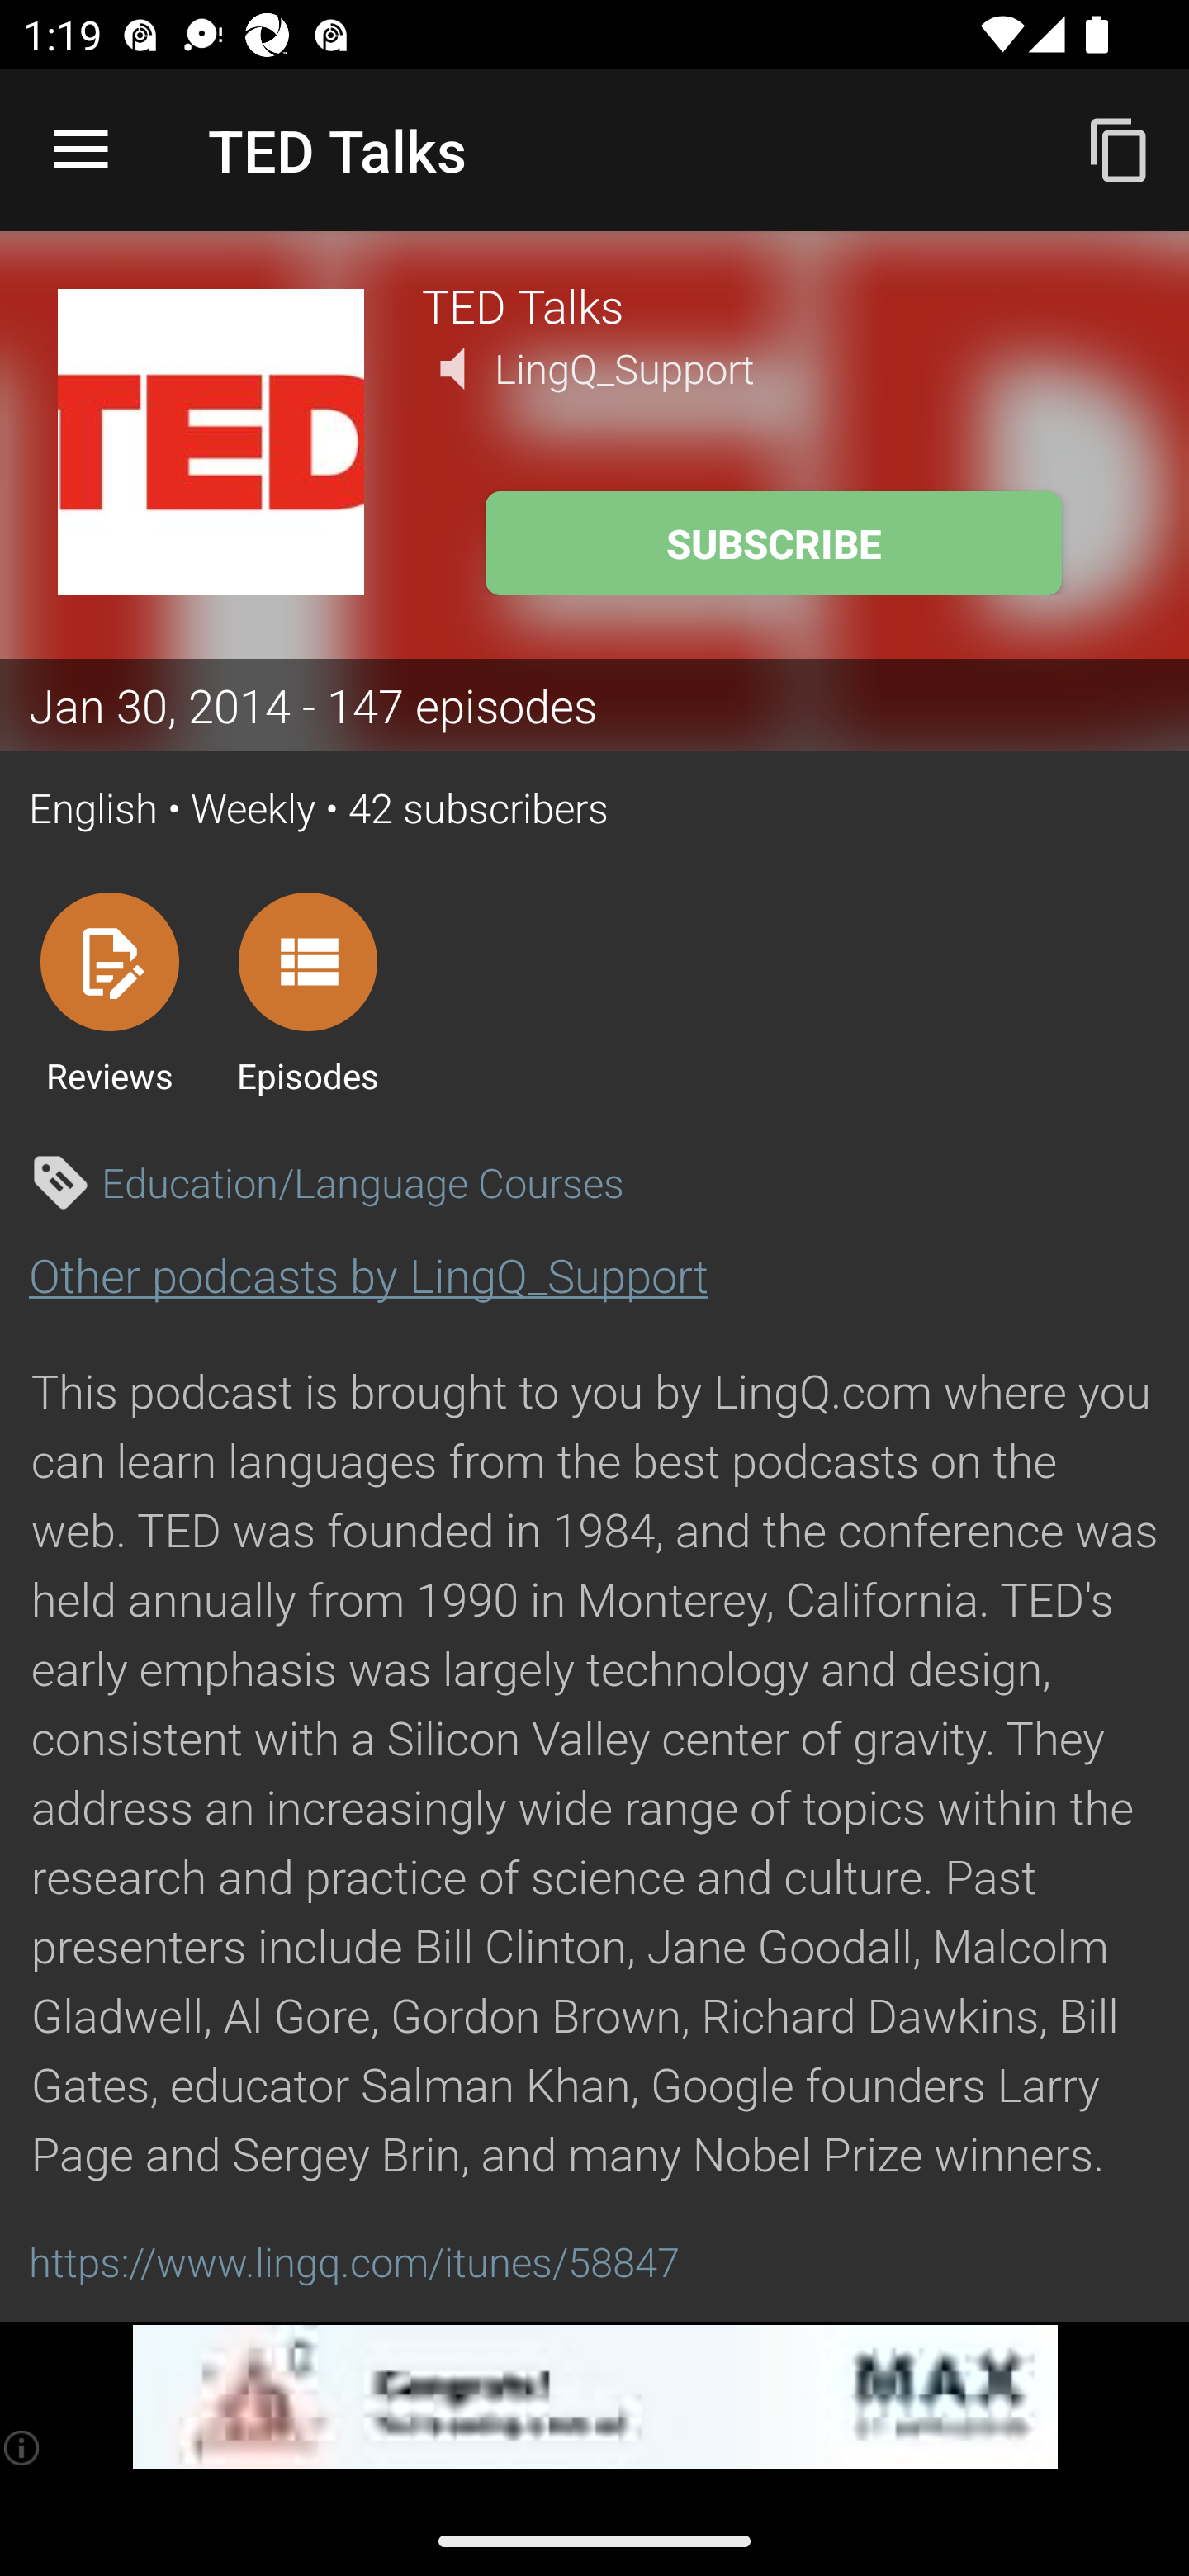  I want to click on app-monetization, so click(594, 2398).